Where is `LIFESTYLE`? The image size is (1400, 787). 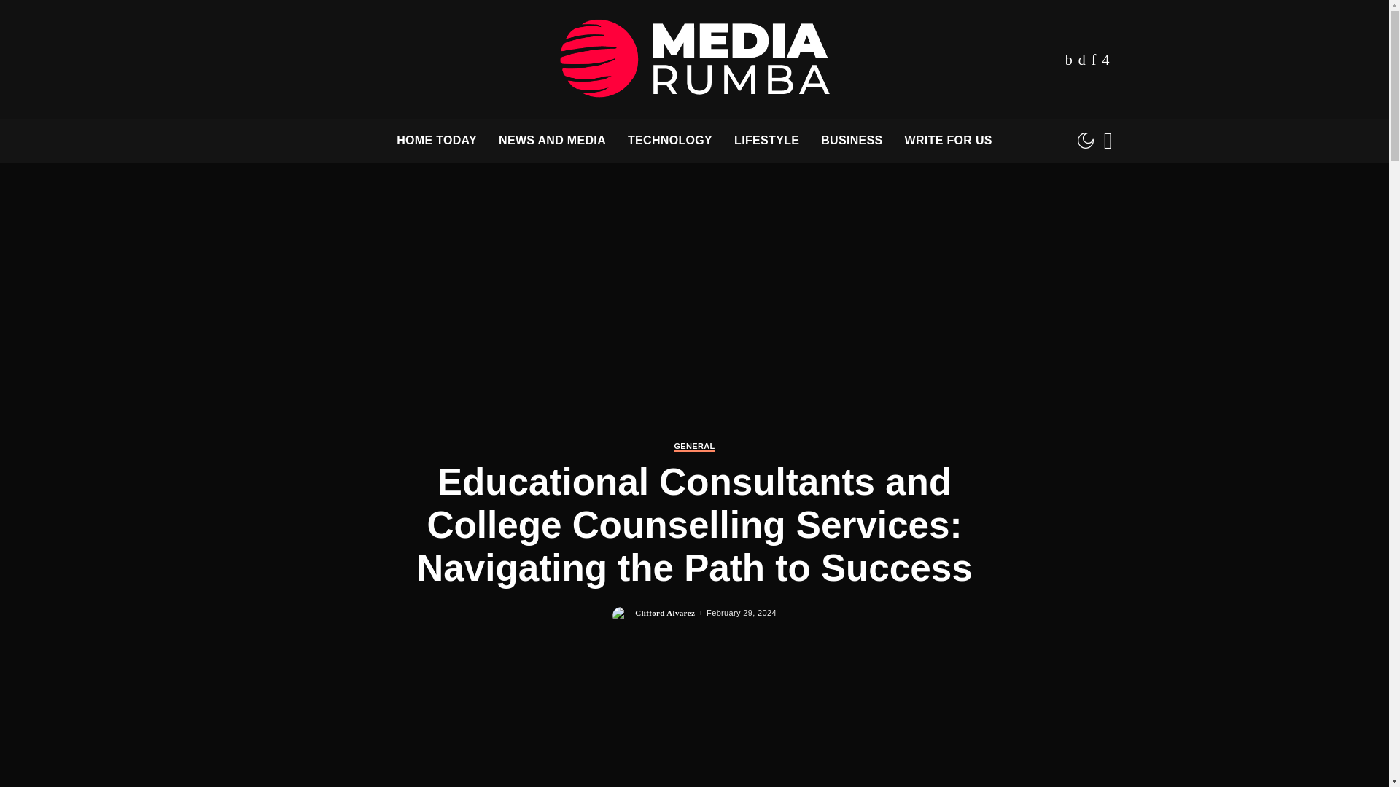
LIFESTYLE is located at coordinates (767, 140).